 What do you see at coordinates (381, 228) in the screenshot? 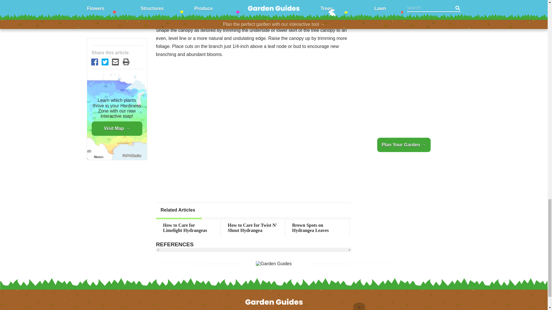
I see `How to Prune a PJM Rhododendron` at bounding box center [381, 228].